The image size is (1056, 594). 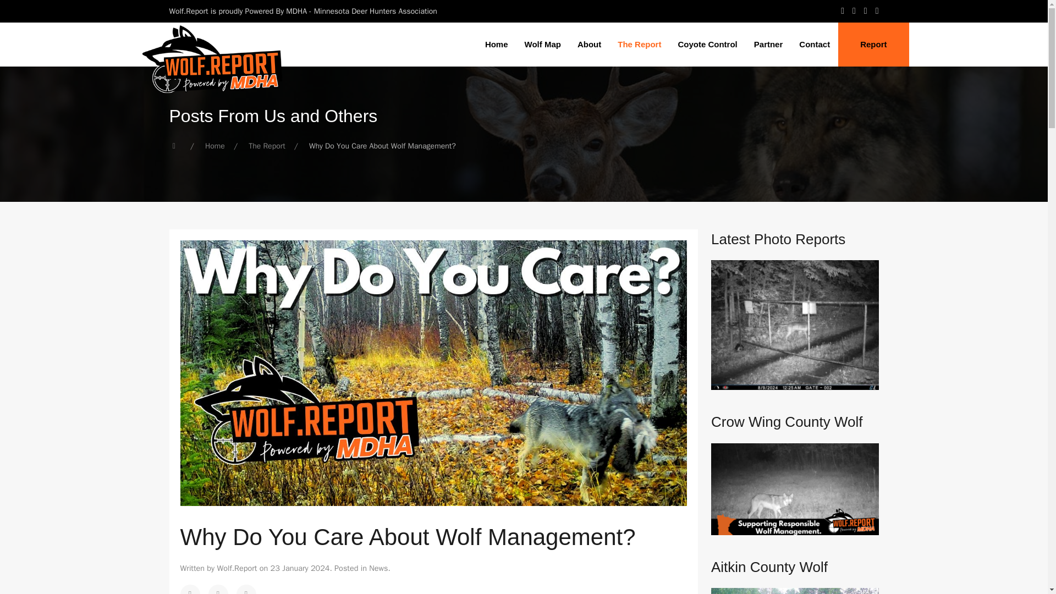 I want to click on Home, so click(x=215, y=146).